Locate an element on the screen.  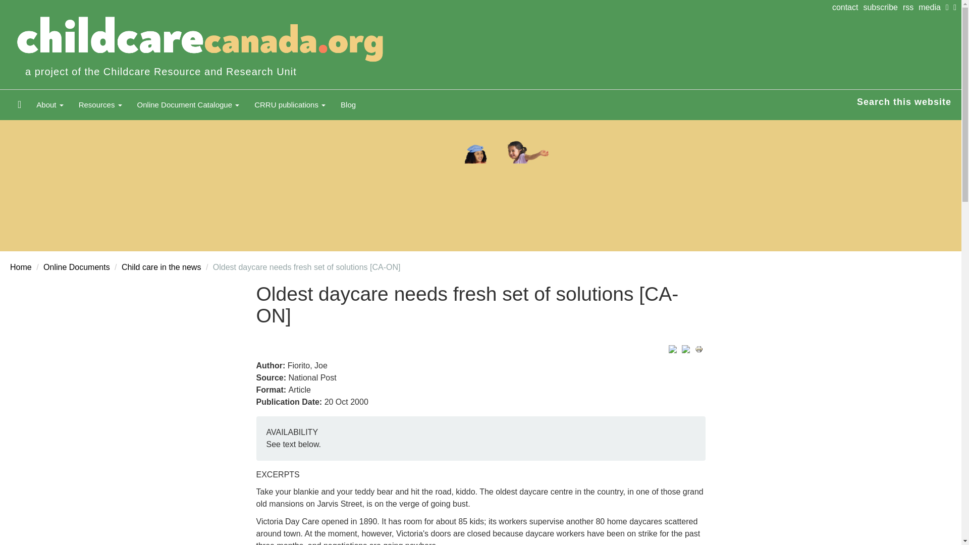
Resources for media, including media releases is located at coordinates (932, 8).